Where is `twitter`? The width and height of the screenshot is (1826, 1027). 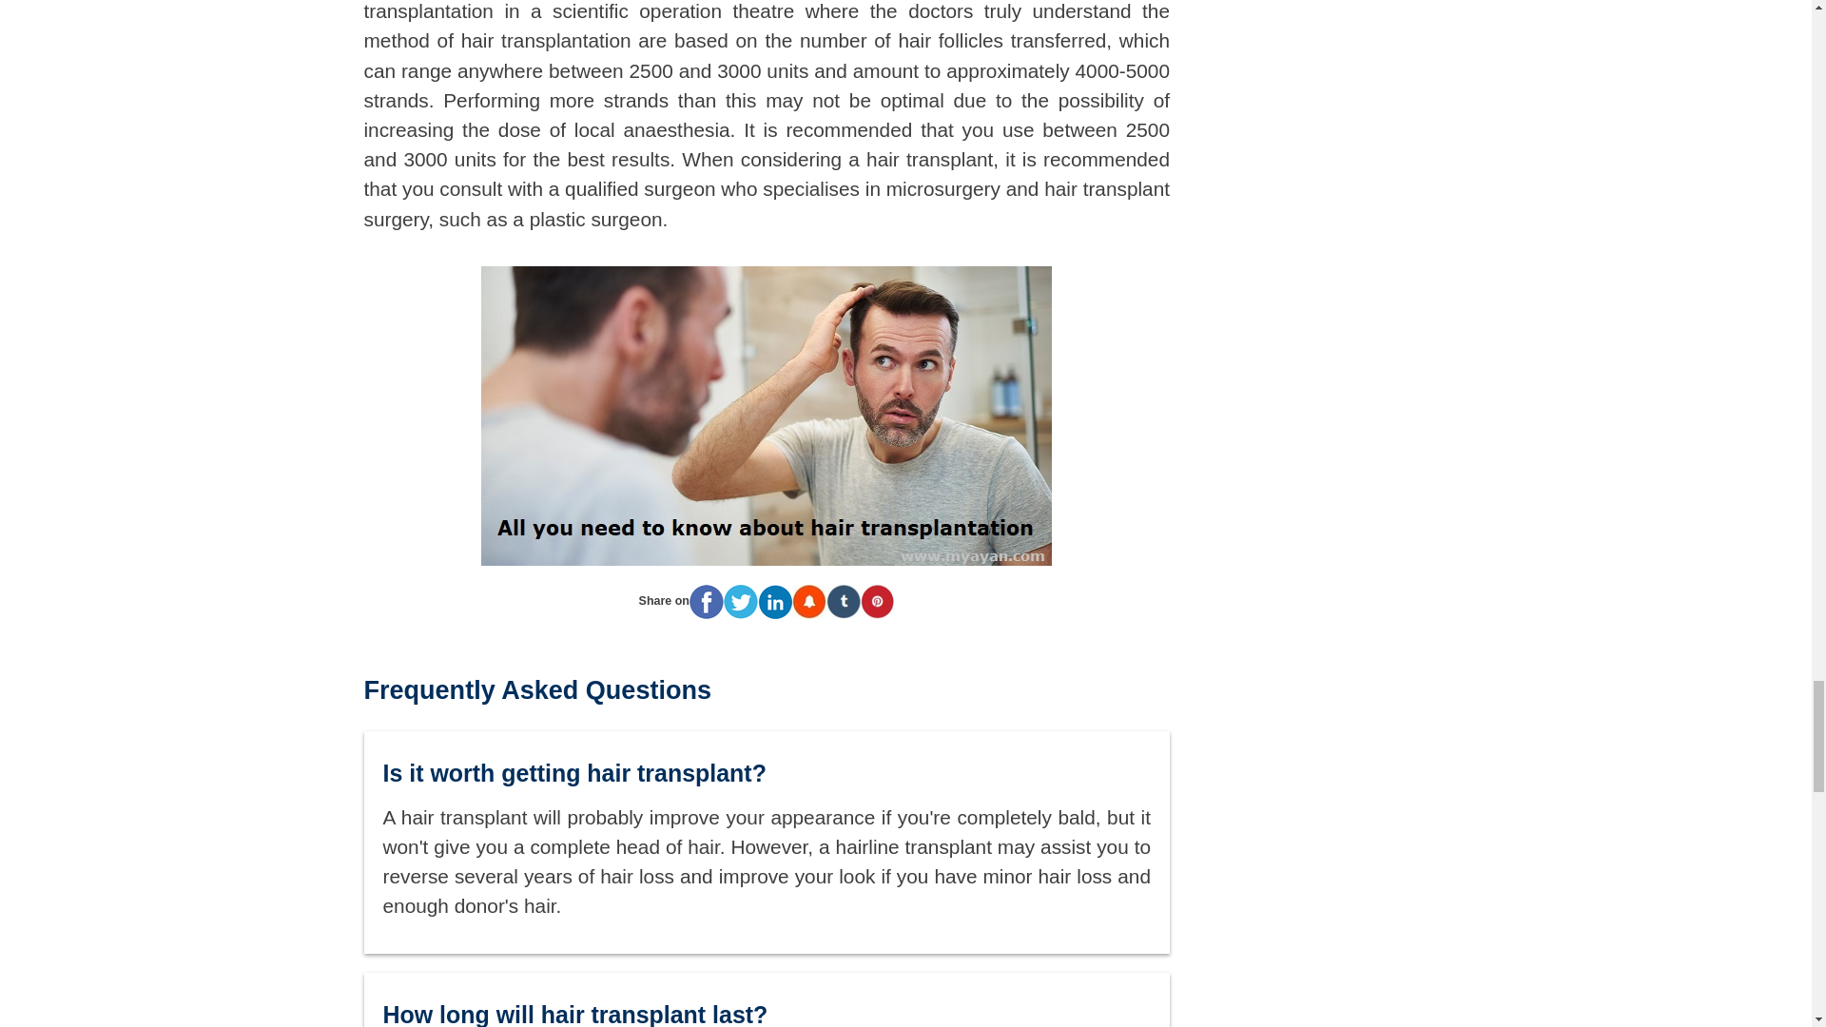 twitter is located at coordinates (740, 601).